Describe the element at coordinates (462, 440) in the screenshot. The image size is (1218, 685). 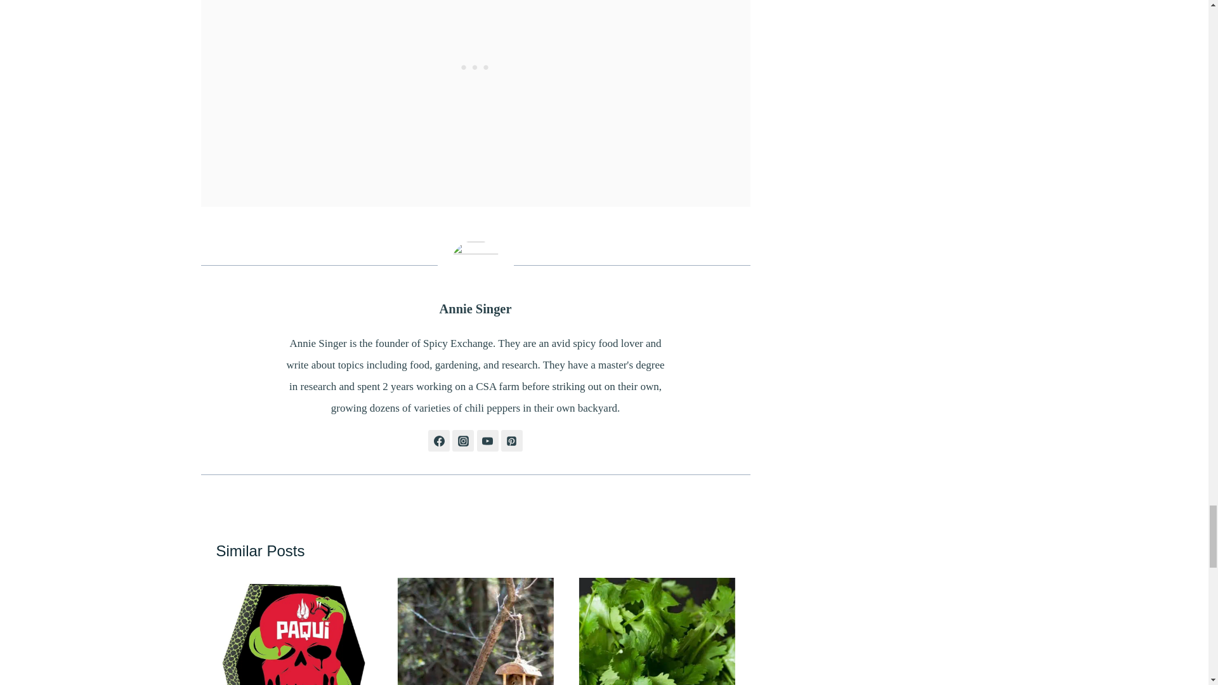
I see `Follow Annie Singer on Instagram` at that location.